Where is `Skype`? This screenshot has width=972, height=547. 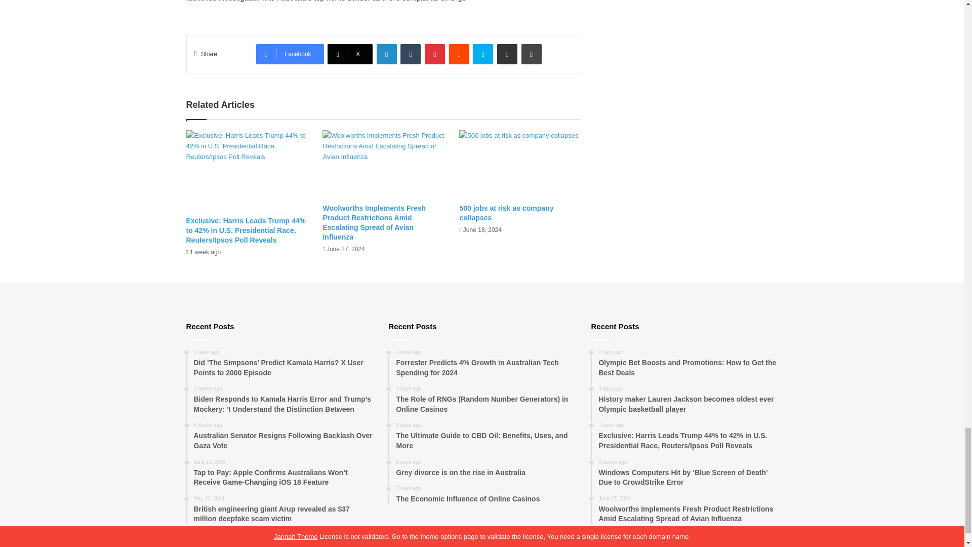 Skype is located at coordinates (482, 54).